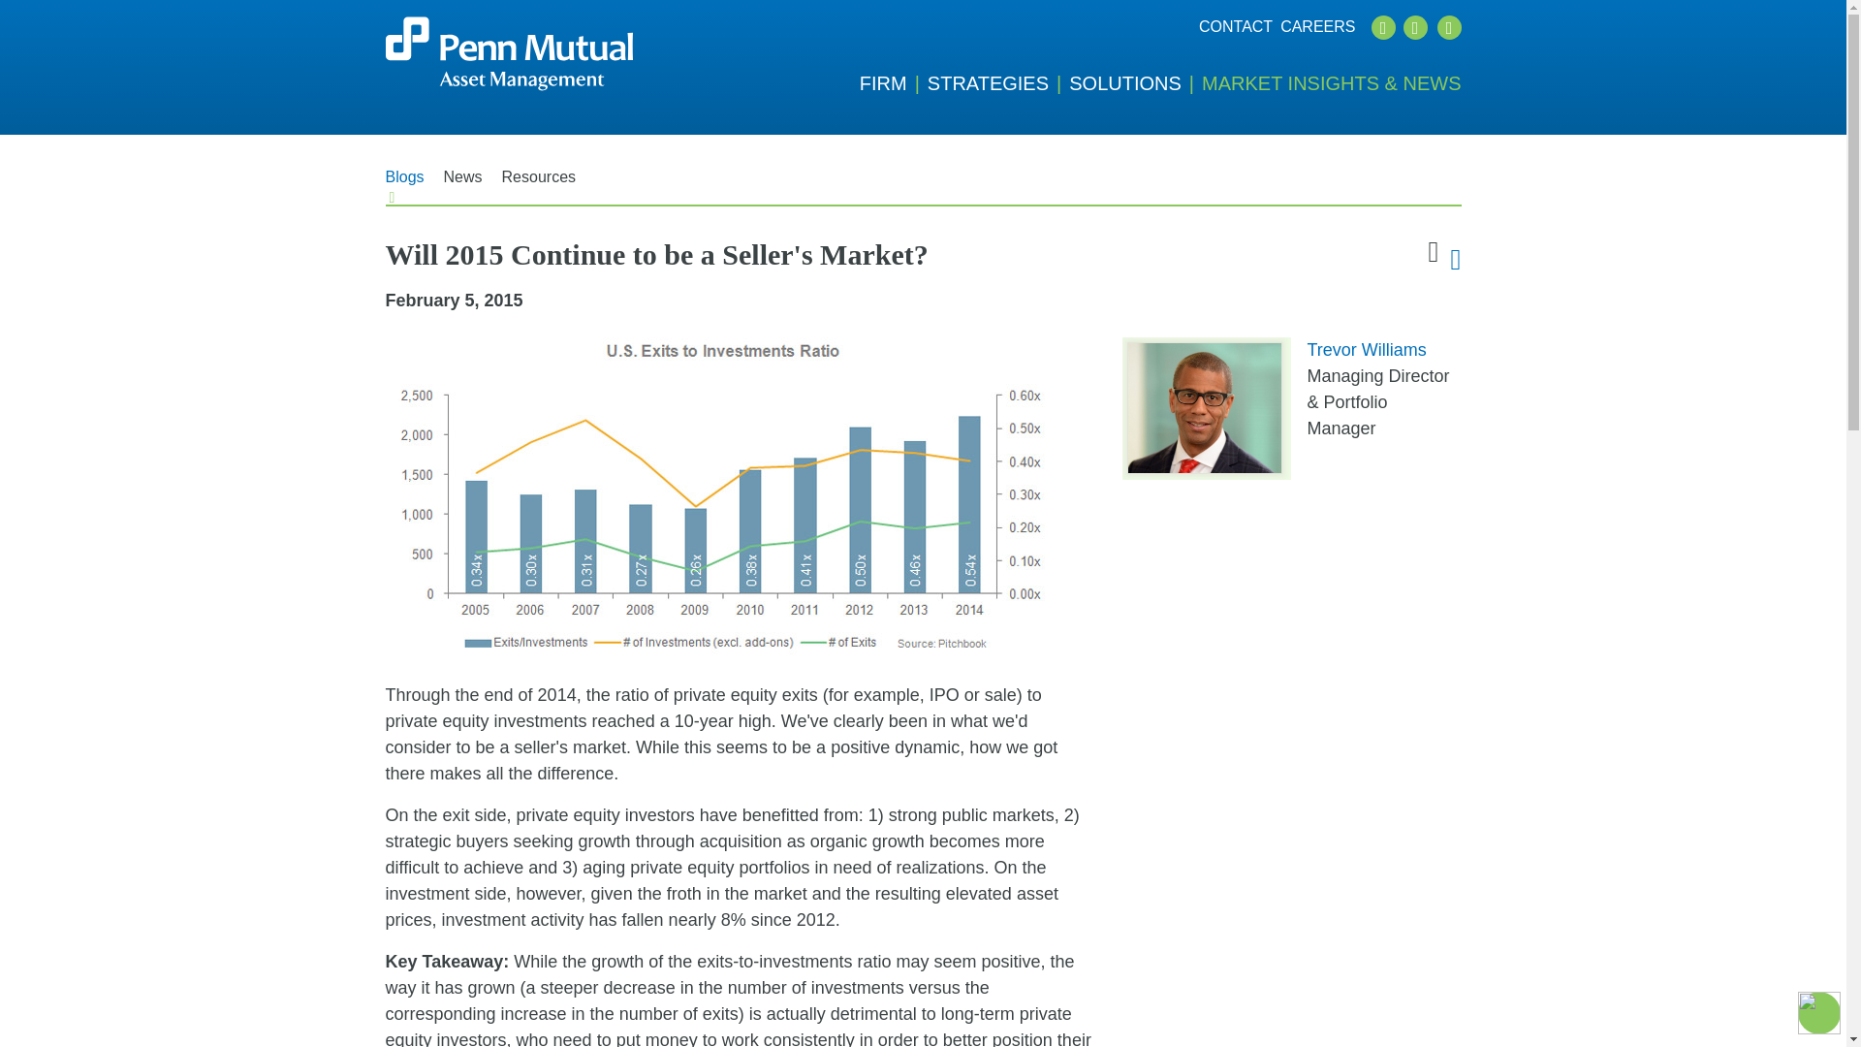  Describe the element at coordinates (463, 184) in the screenshot. I see `News` at that location.